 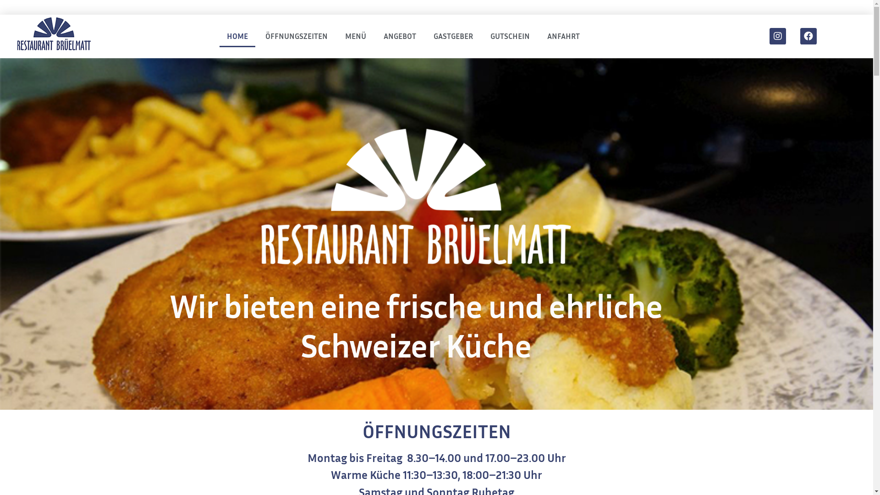 I want to click on ANGEBOT, so click(x=400, y=36).